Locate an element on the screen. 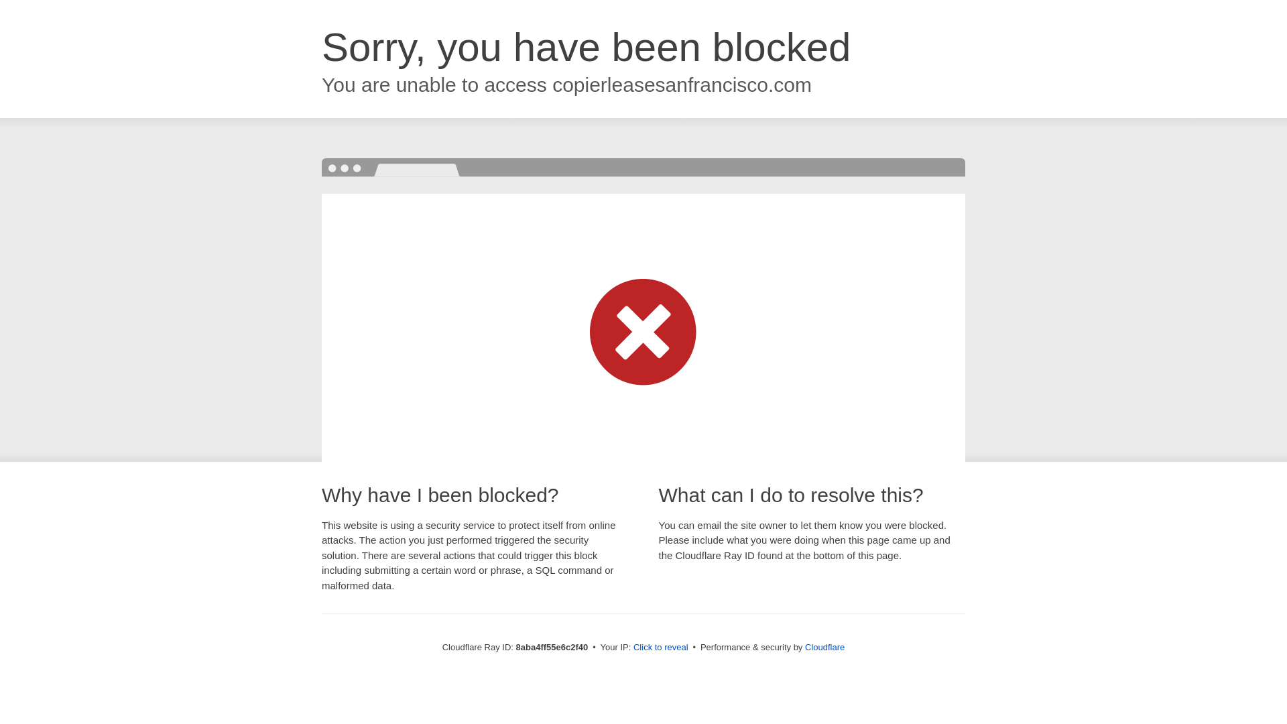 The height and width of the screenshot is (724, 1287). Click to reveal is located at coordinates (661, 648).